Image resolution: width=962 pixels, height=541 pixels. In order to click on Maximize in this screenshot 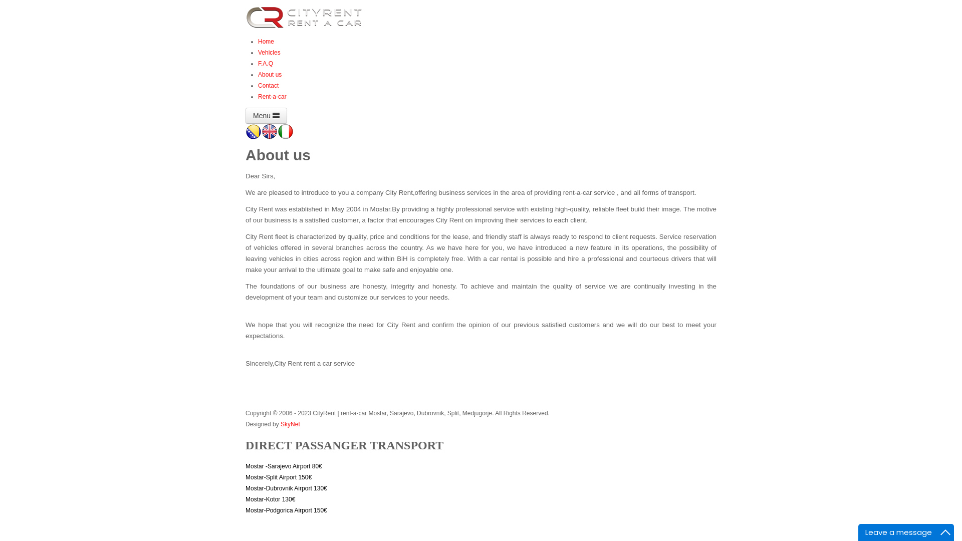, I will do `click(945, 532)`.